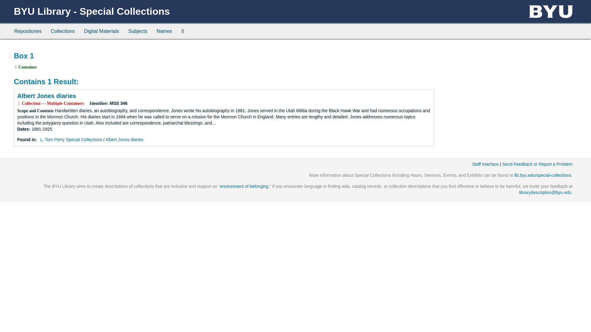 The image size is (591, 332). What do you see at coordinates (71, 140) in the screenshot?
I see `L. Tom Perry Special Collections` at bounding box center [71, 140].